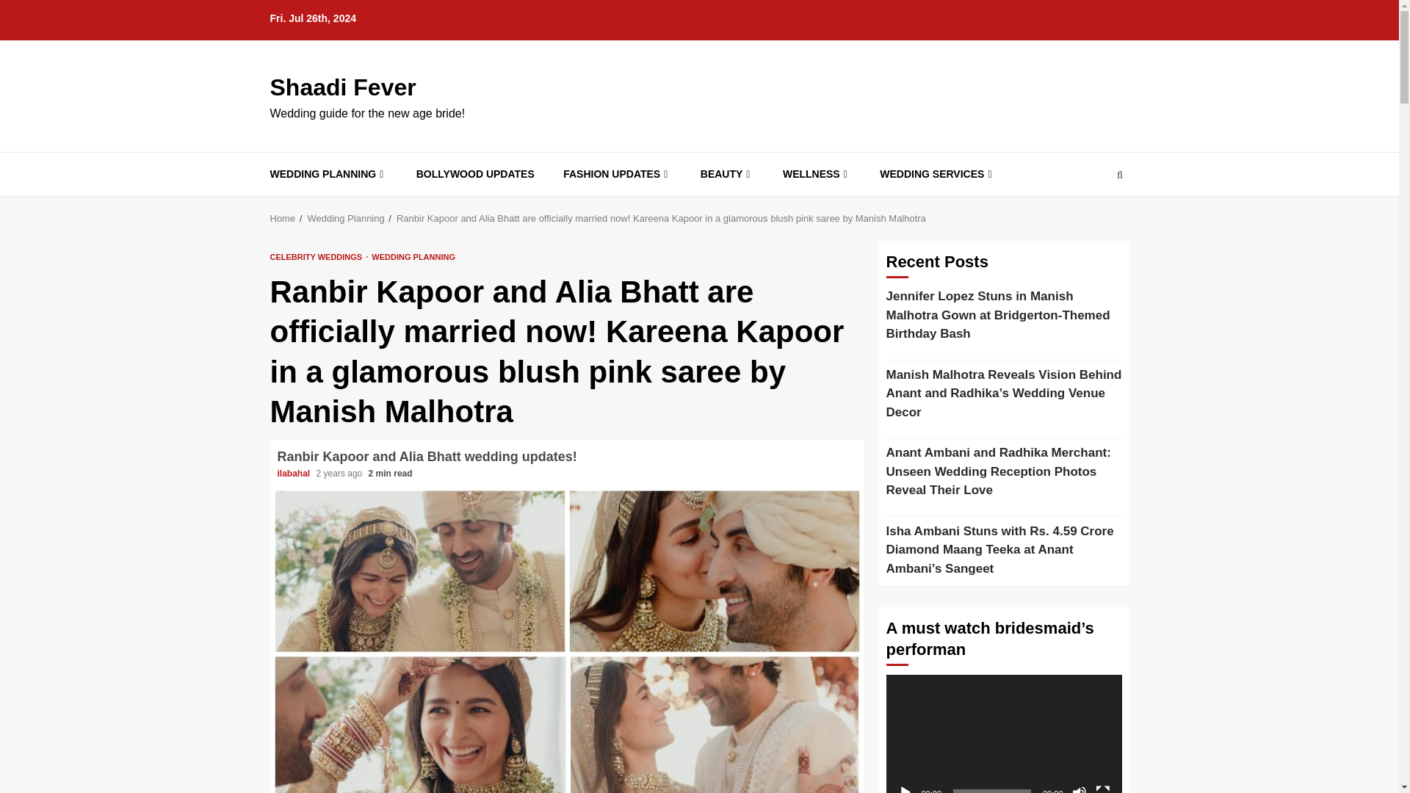 This screenshot has width=1410, height=793. What do you see at coordinates (617, 174) in the screenshot?
I see `FASHION UPDATES` at bounding box center [617, 174].